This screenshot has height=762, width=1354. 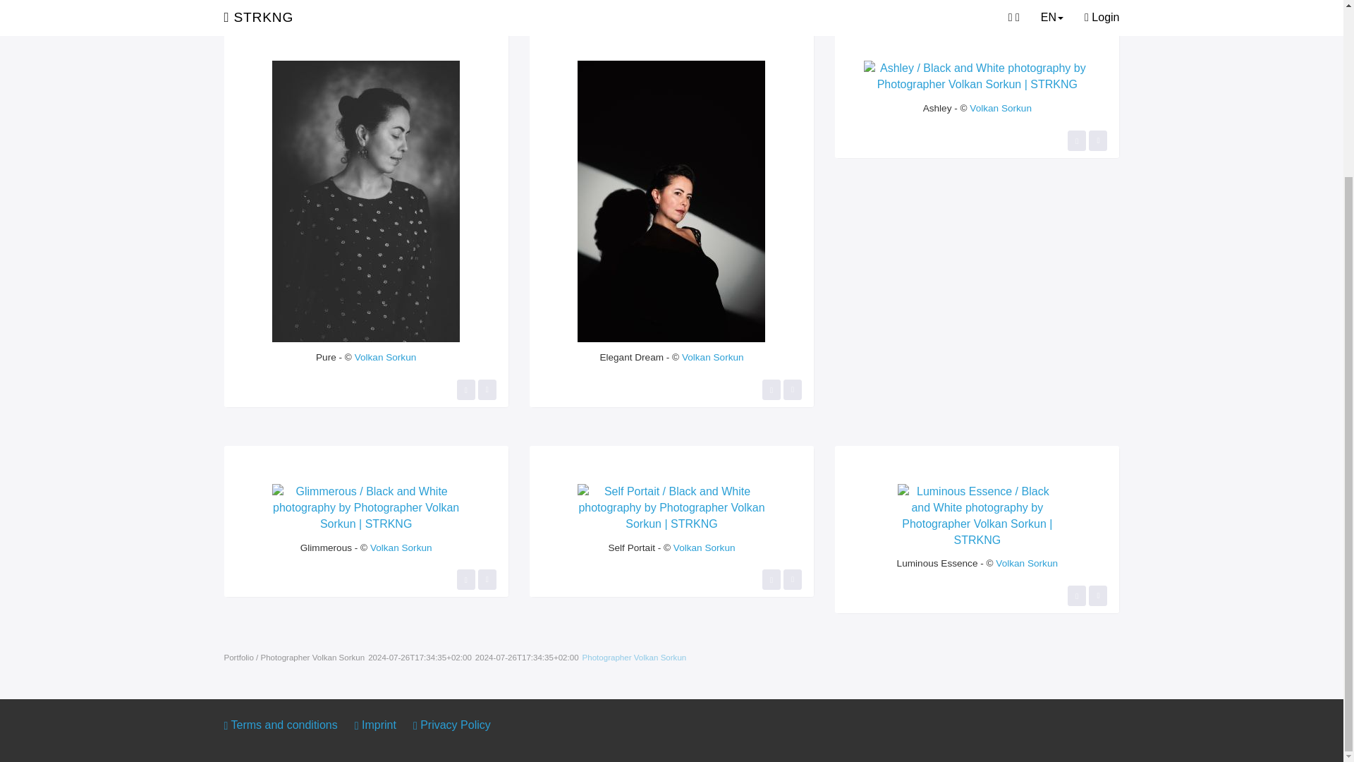 I want to click on Volkan Sorkun, so click(x=401, y=548).